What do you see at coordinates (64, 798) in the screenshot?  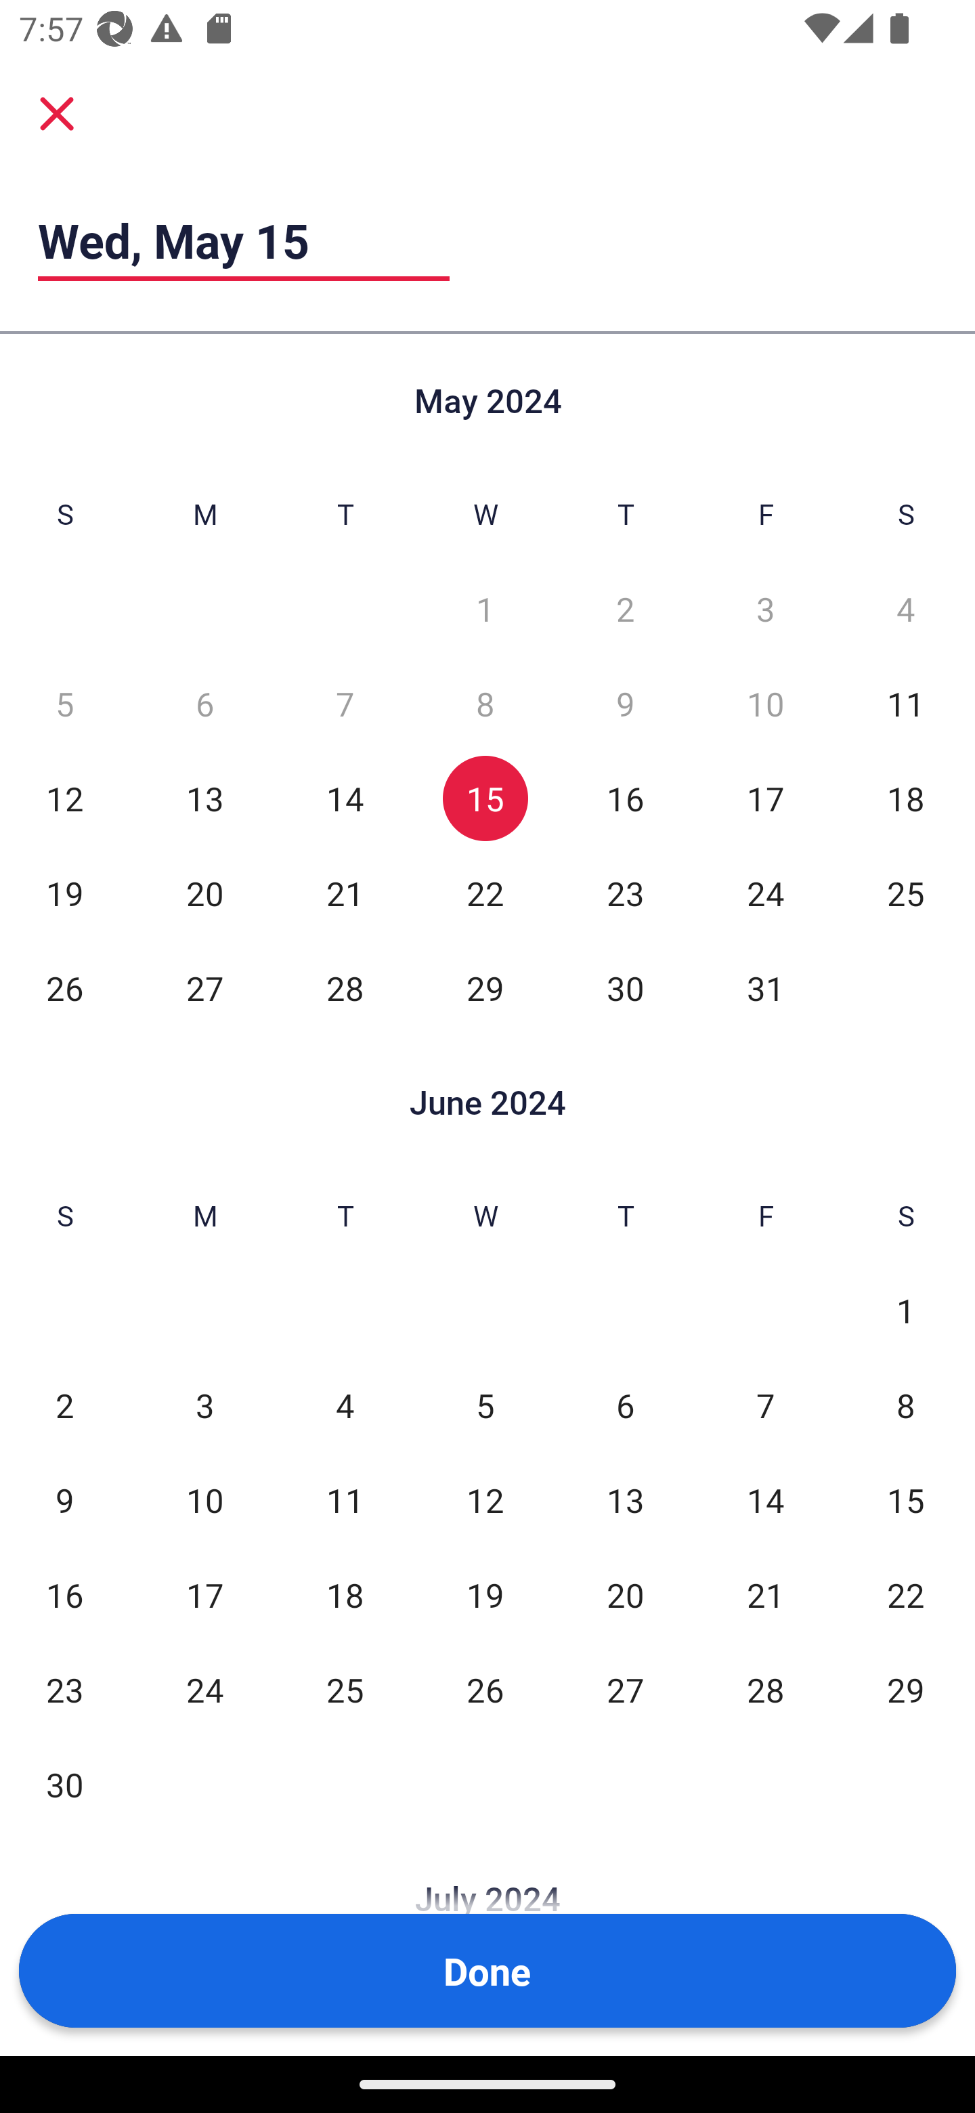 I see `12 Sun, May 12, Not Selected` at bounding box center [64, 798].